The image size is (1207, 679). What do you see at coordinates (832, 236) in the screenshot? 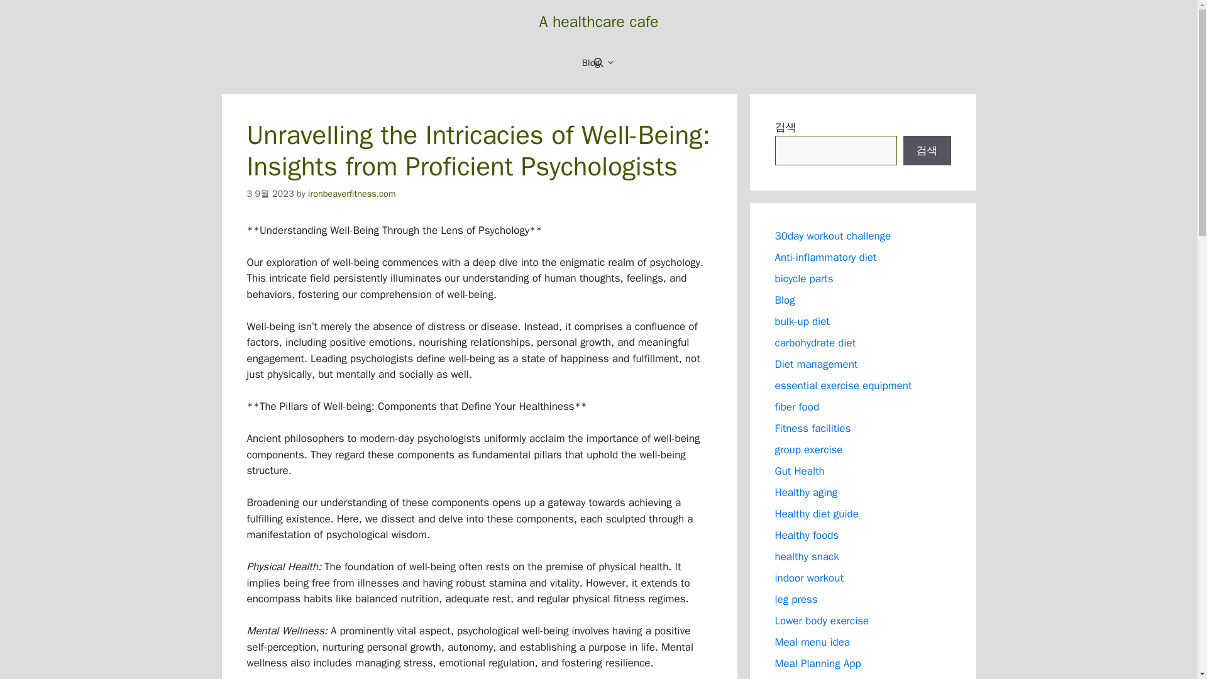
I see `30day workout challenge` at bounding box center [832, 236].